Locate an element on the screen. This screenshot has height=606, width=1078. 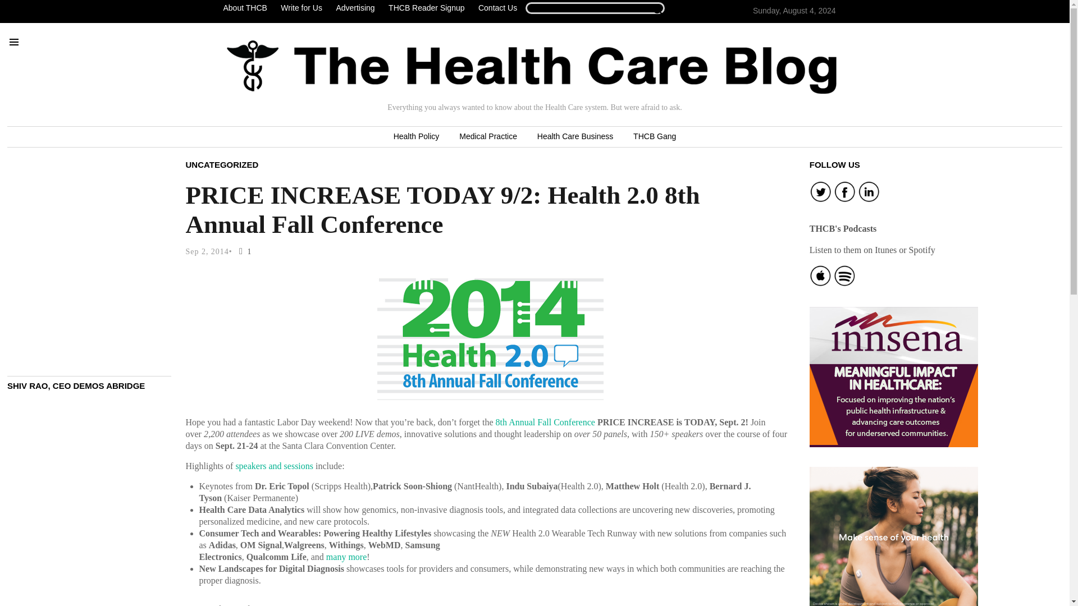
Home is located at coordinates (532, 67).